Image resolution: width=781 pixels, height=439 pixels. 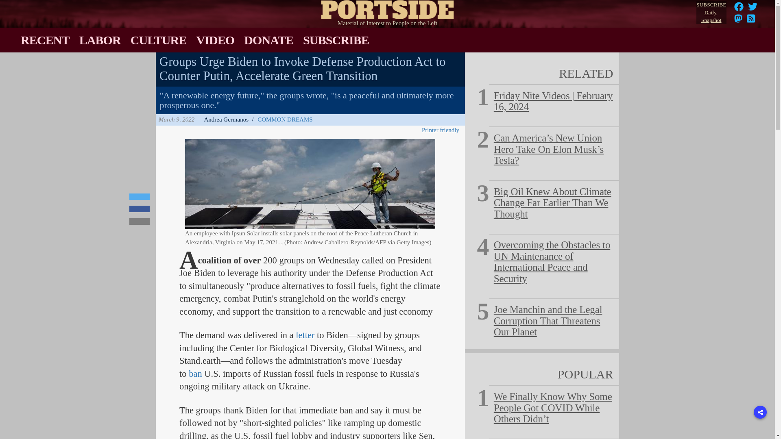 What do you see at coordinates (739, 9) in the screenshot?
I see `Facebook` at bounding box center [739, 9].